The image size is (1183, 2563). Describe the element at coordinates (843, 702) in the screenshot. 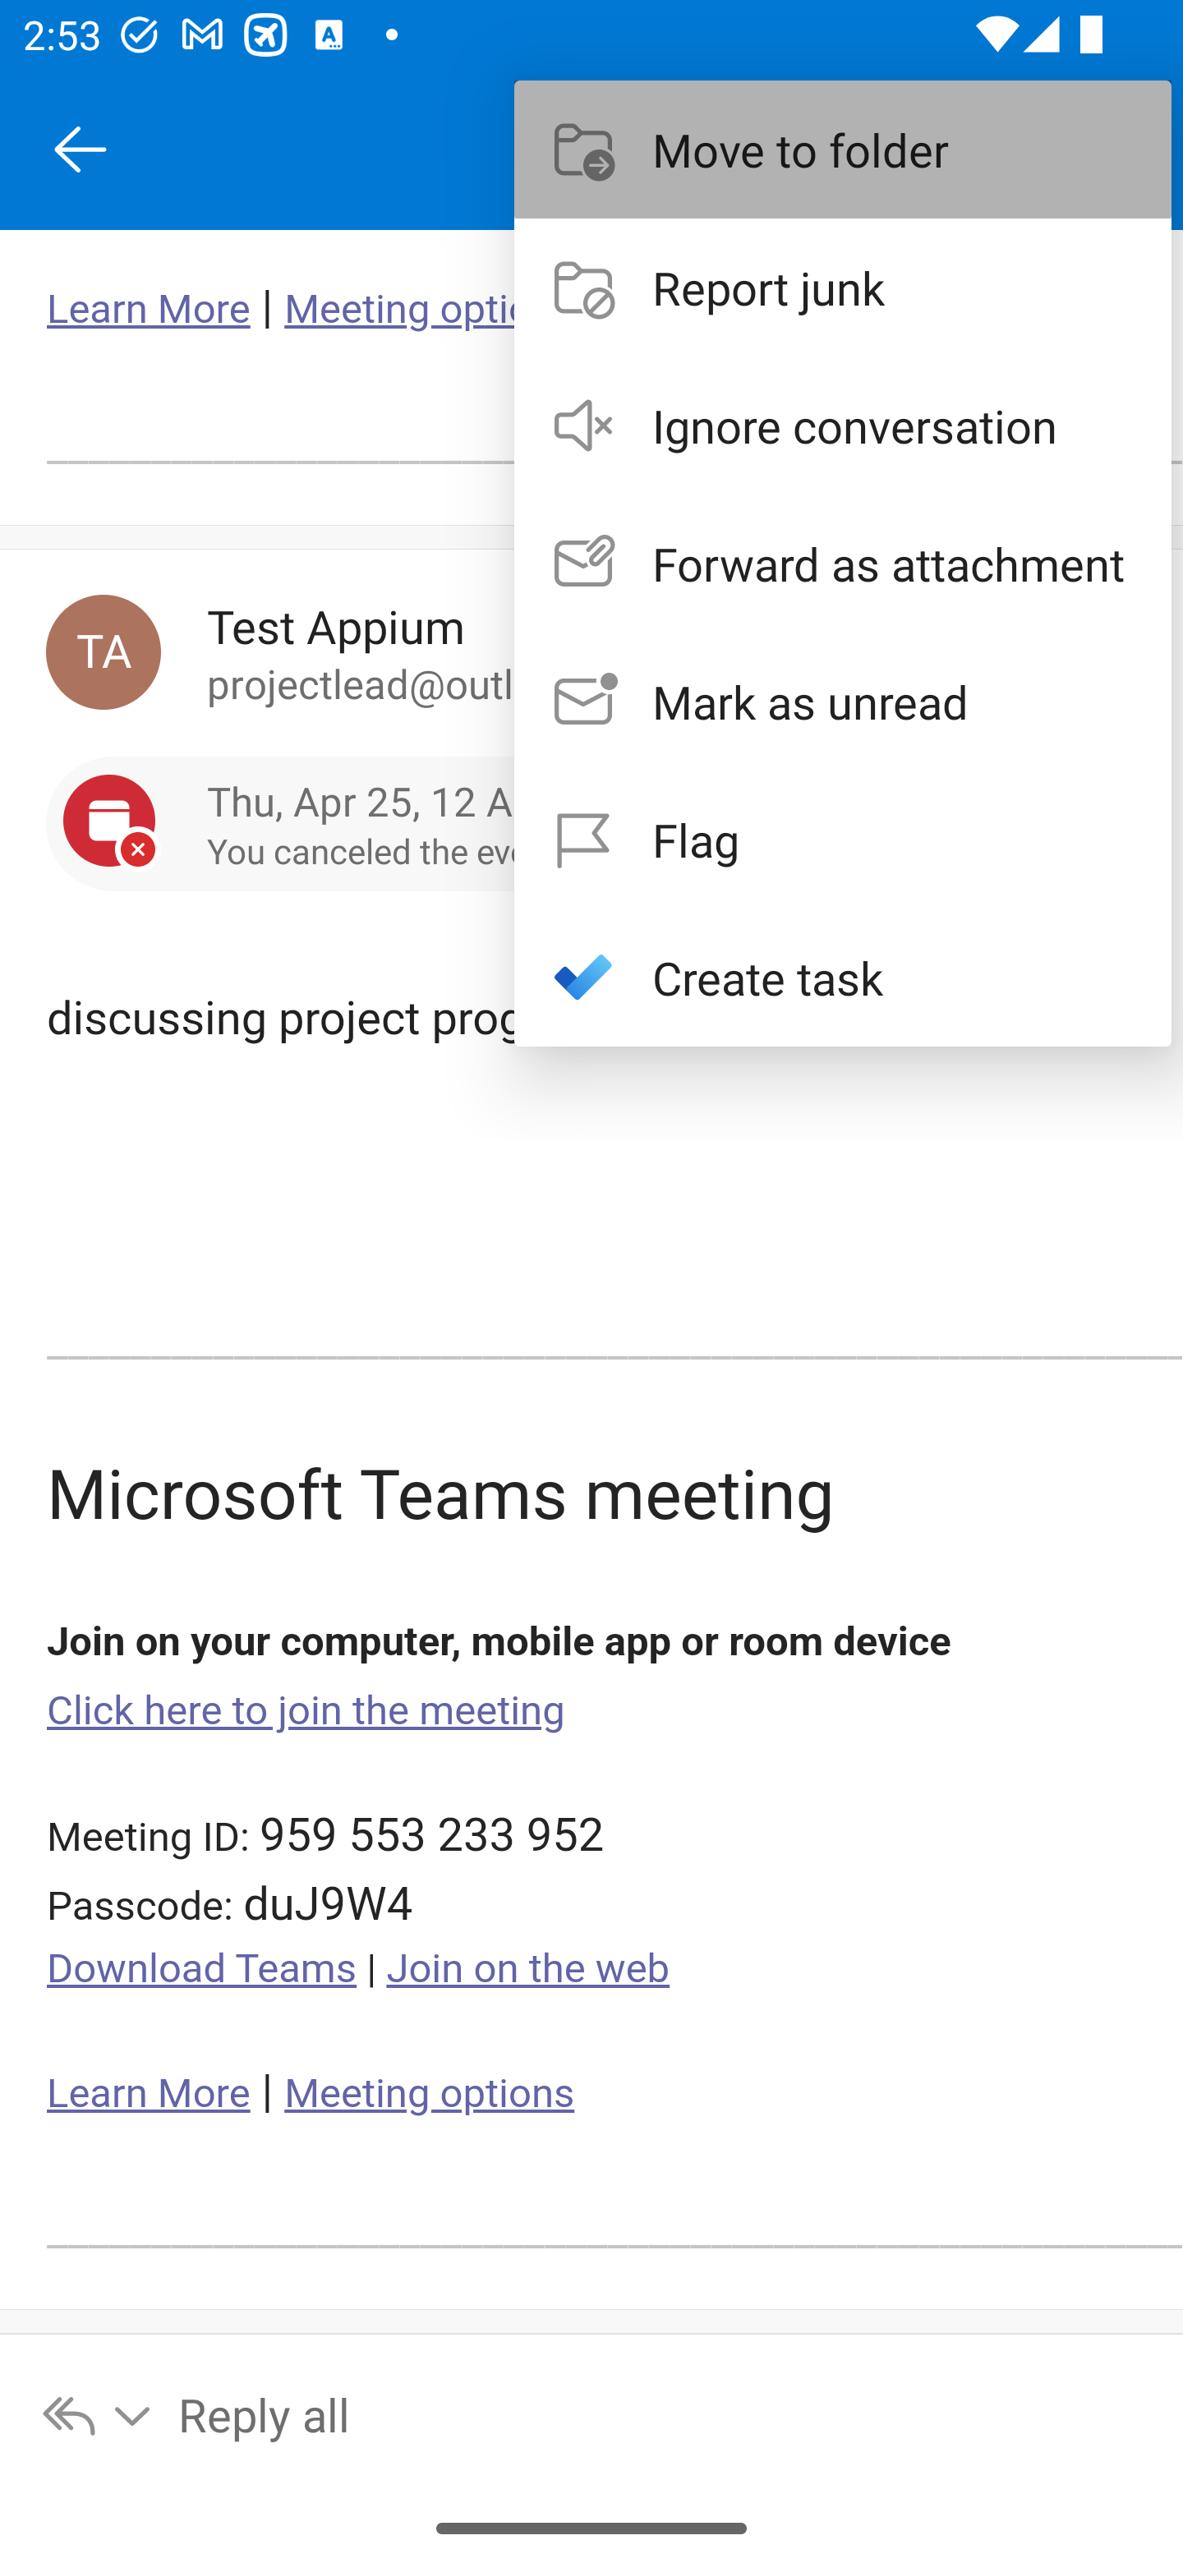

I see `Mark as unread` at that location.